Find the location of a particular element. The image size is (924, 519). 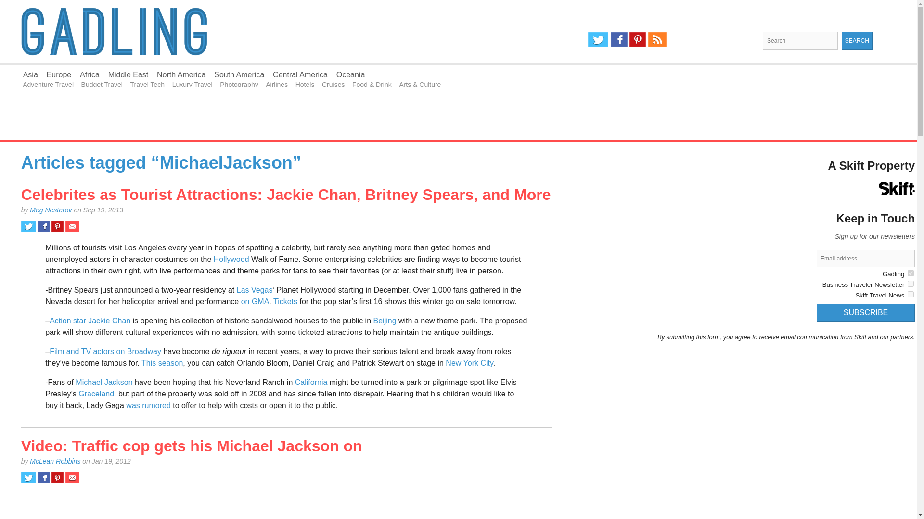

Cruises is located at coordinates (333, 85).